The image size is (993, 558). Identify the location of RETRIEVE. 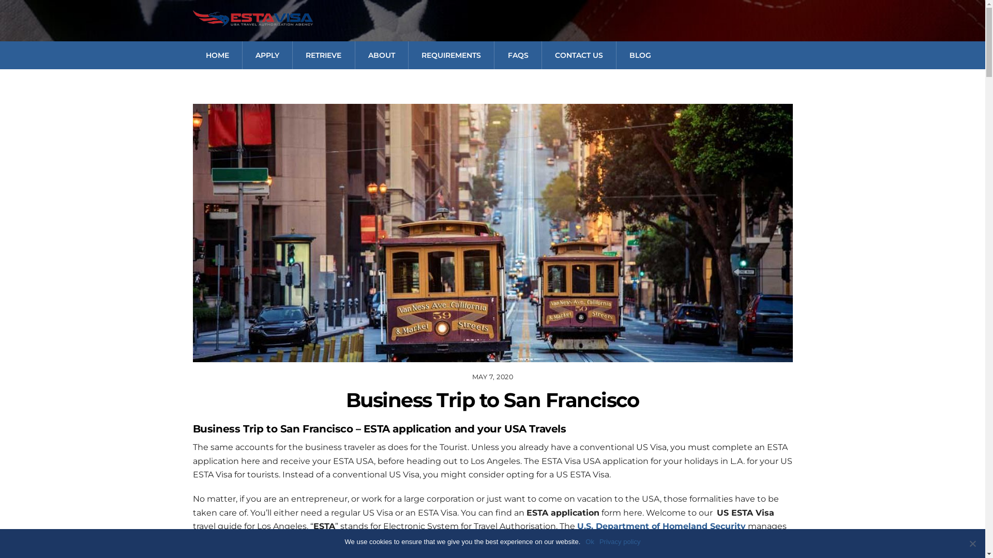
(323, 55).